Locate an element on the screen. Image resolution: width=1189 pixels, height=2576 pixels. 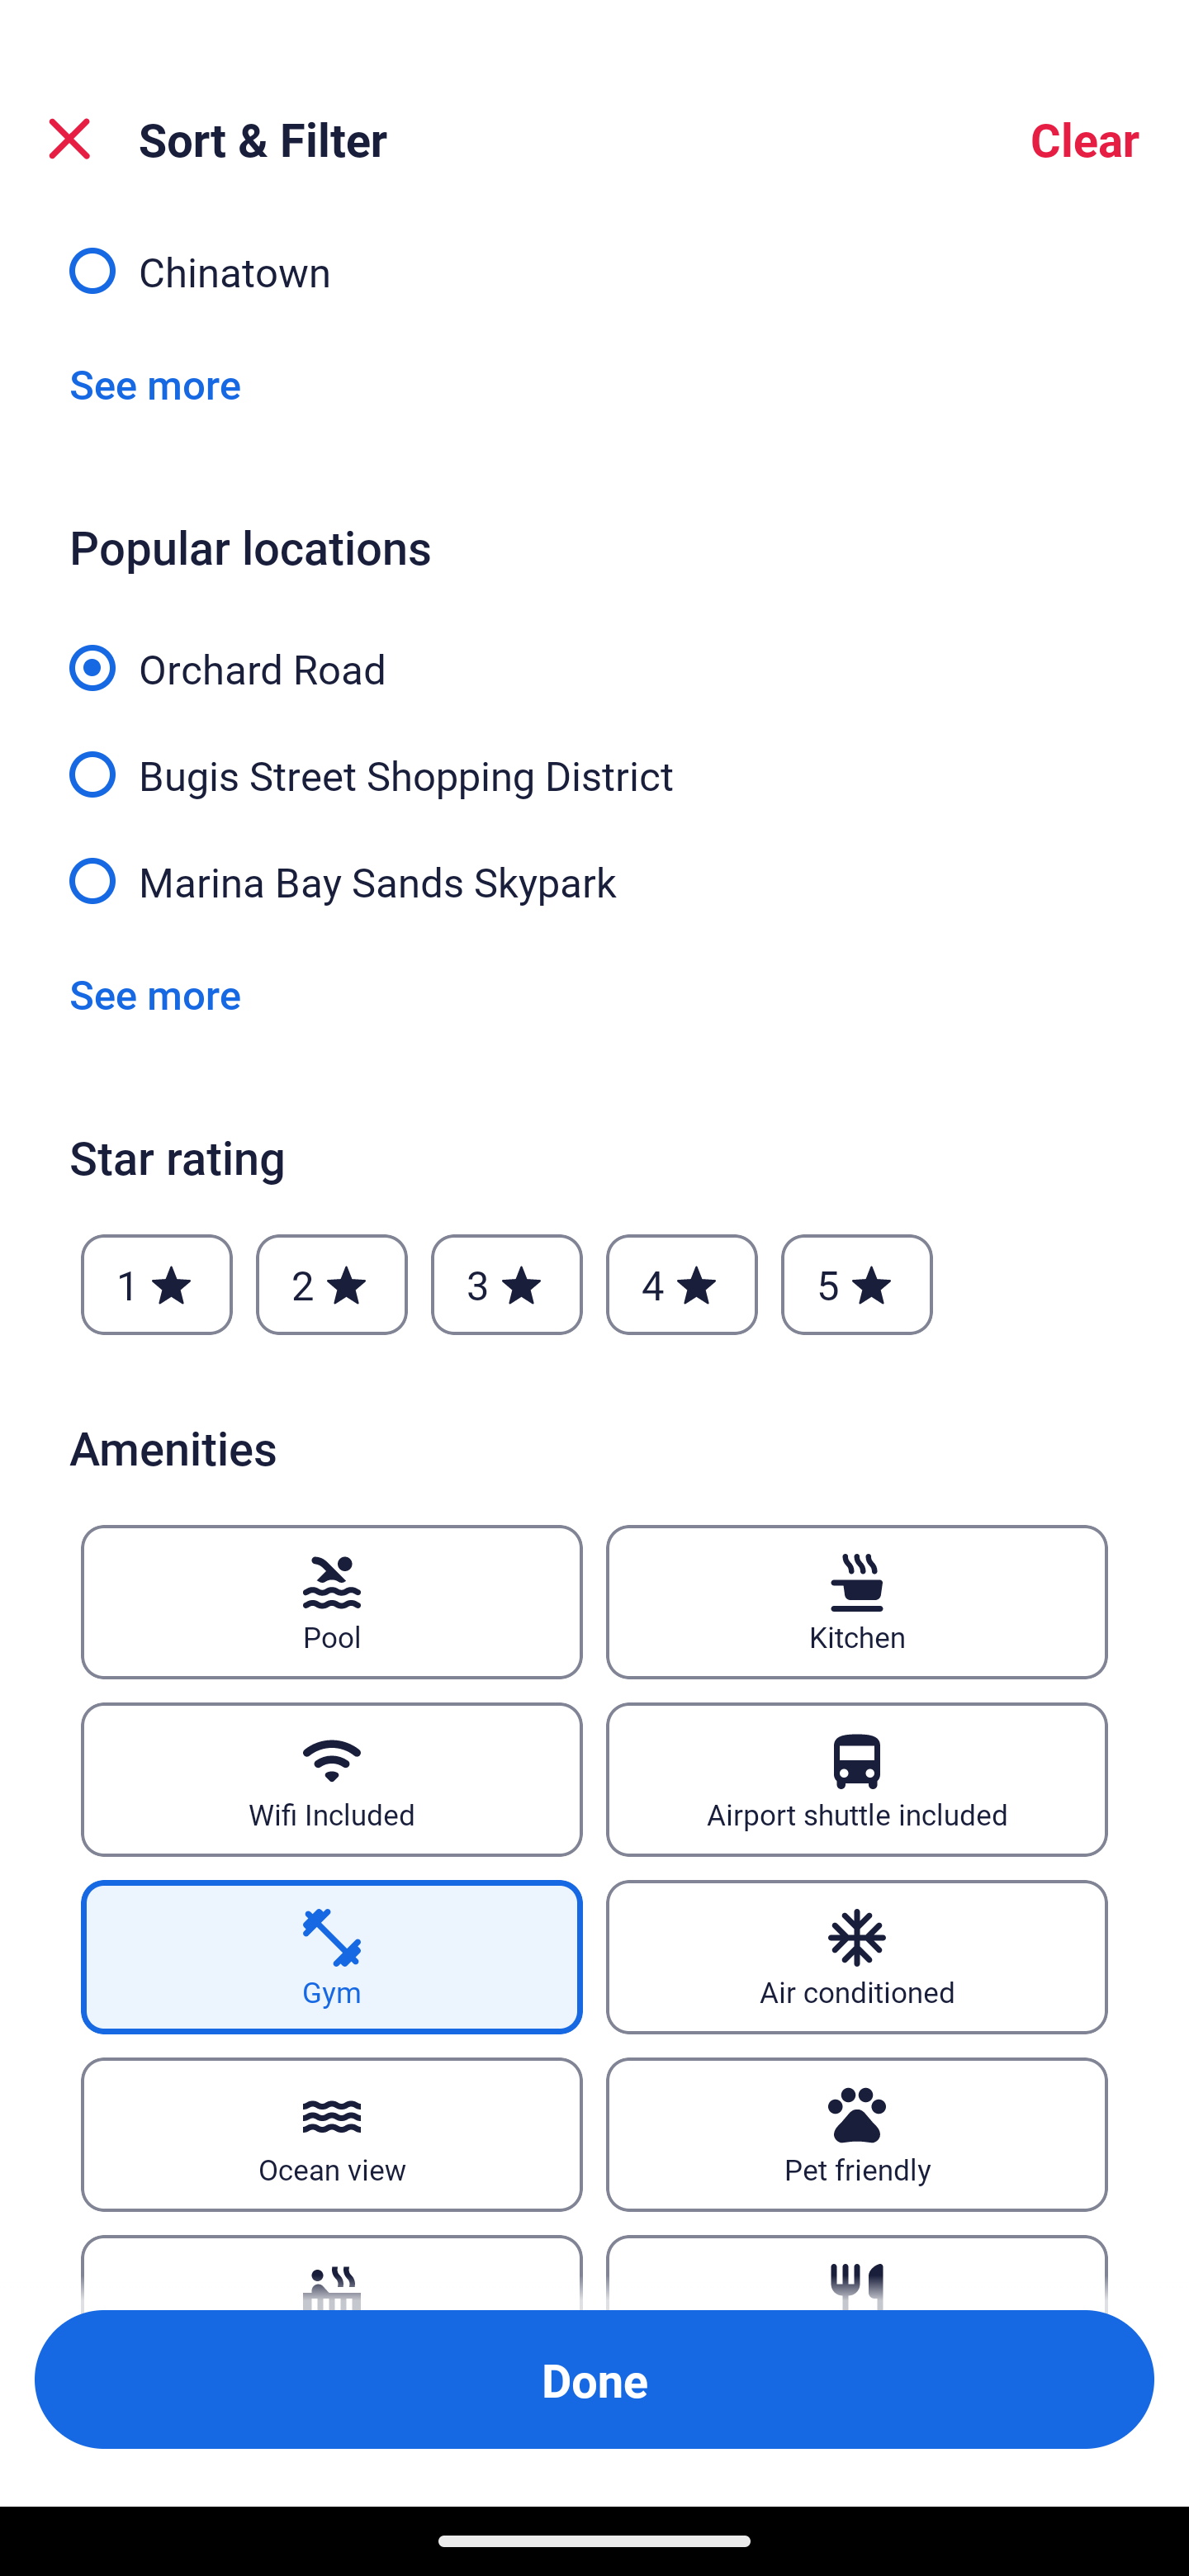
4 is located at coordinates (682, 1285).